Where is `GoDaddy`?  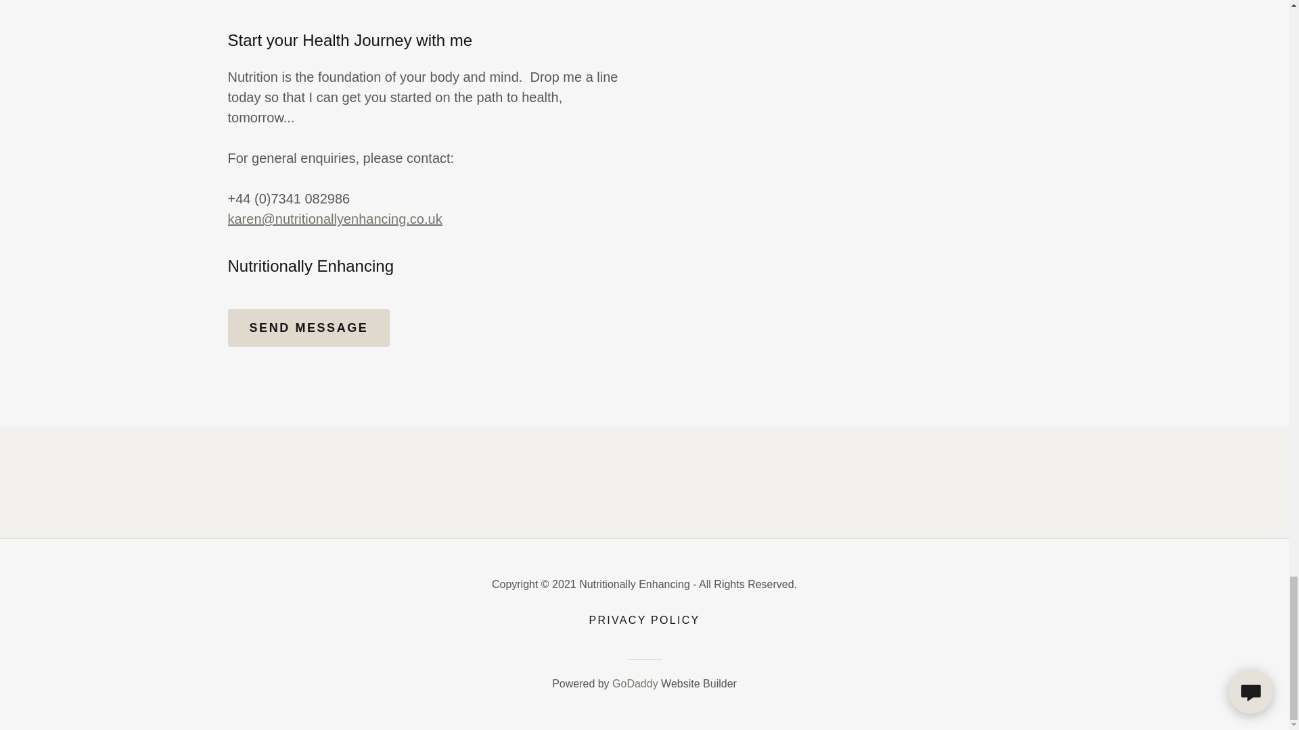
GoDaddy is located at coordinates (635, 683).